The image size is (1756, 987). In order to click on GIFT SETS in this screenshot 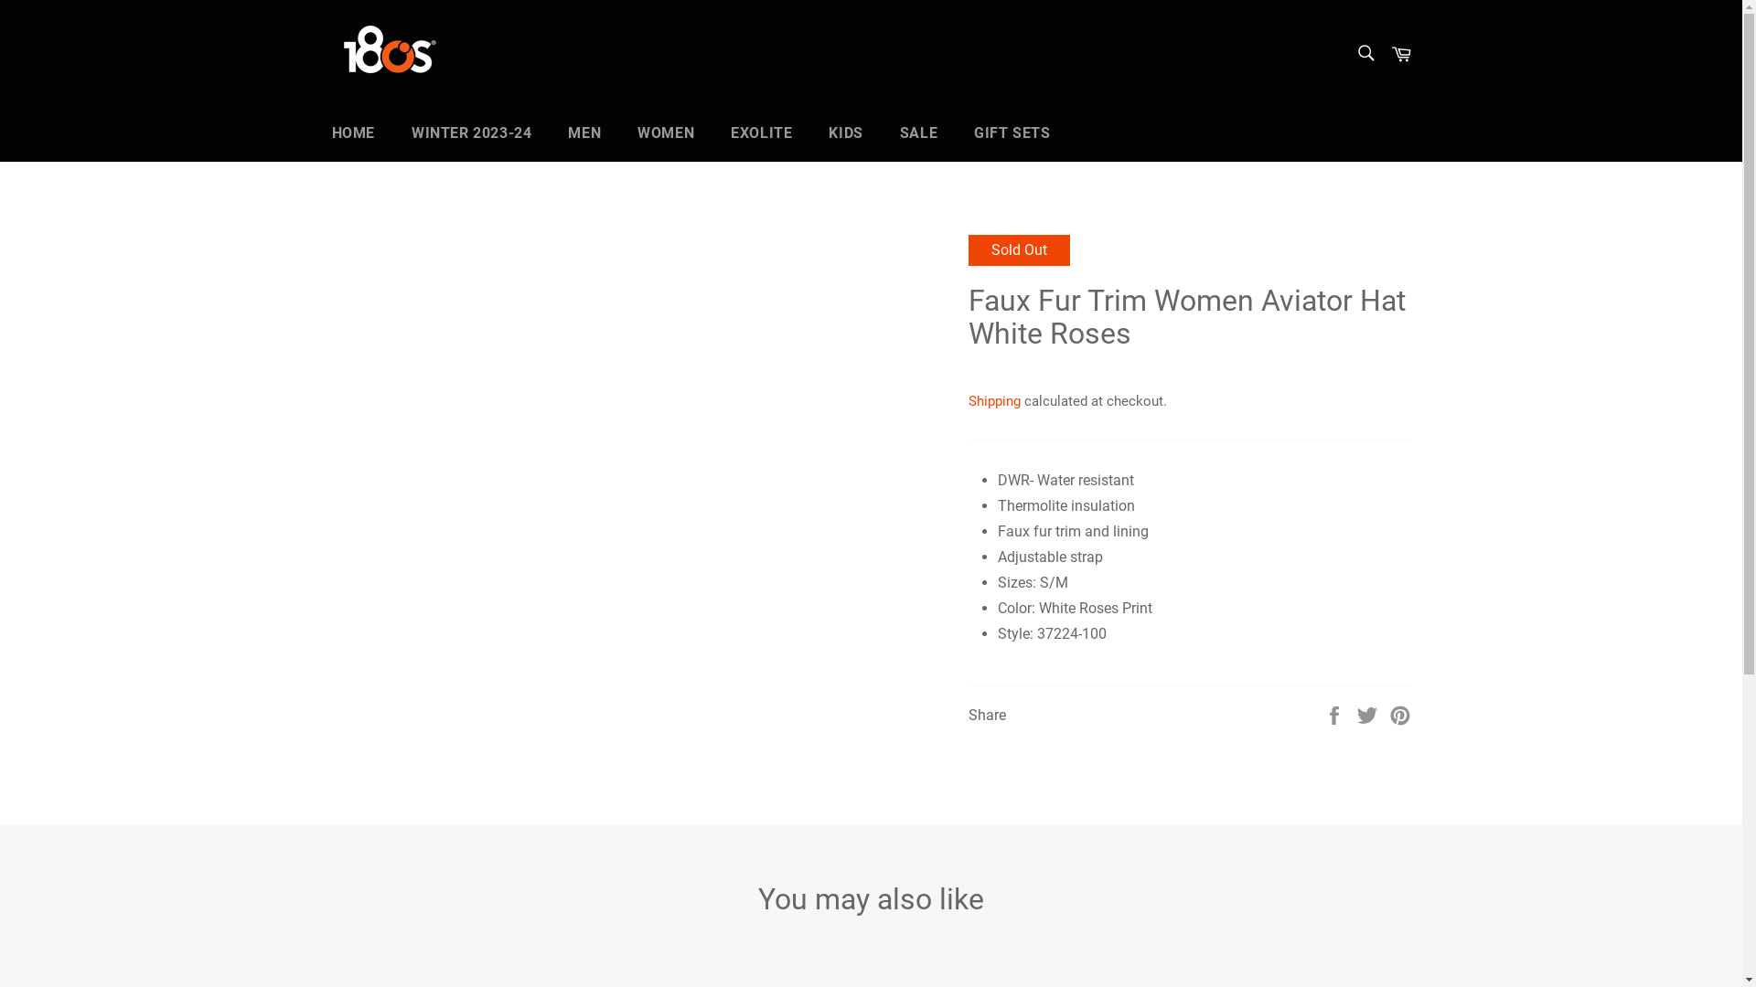, I will do `click(1012, 133)`.